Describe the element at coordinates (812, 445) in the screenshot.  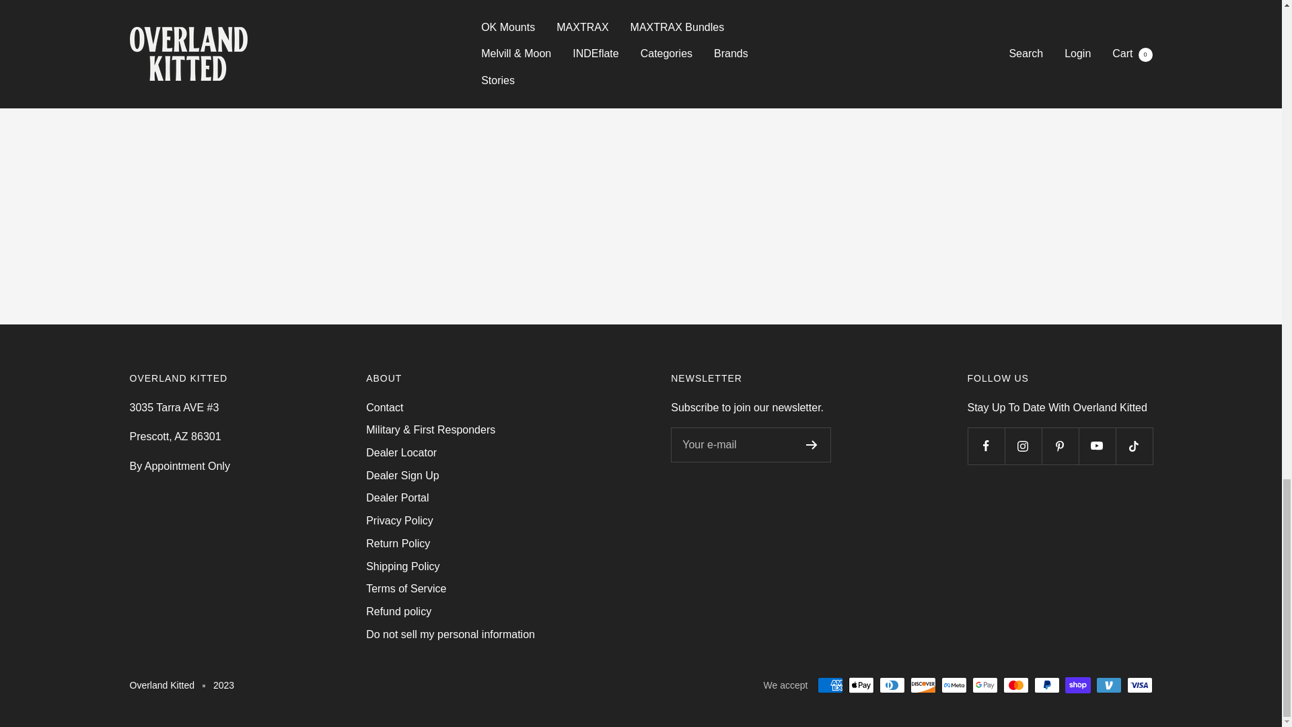
I see `Register` at that location.